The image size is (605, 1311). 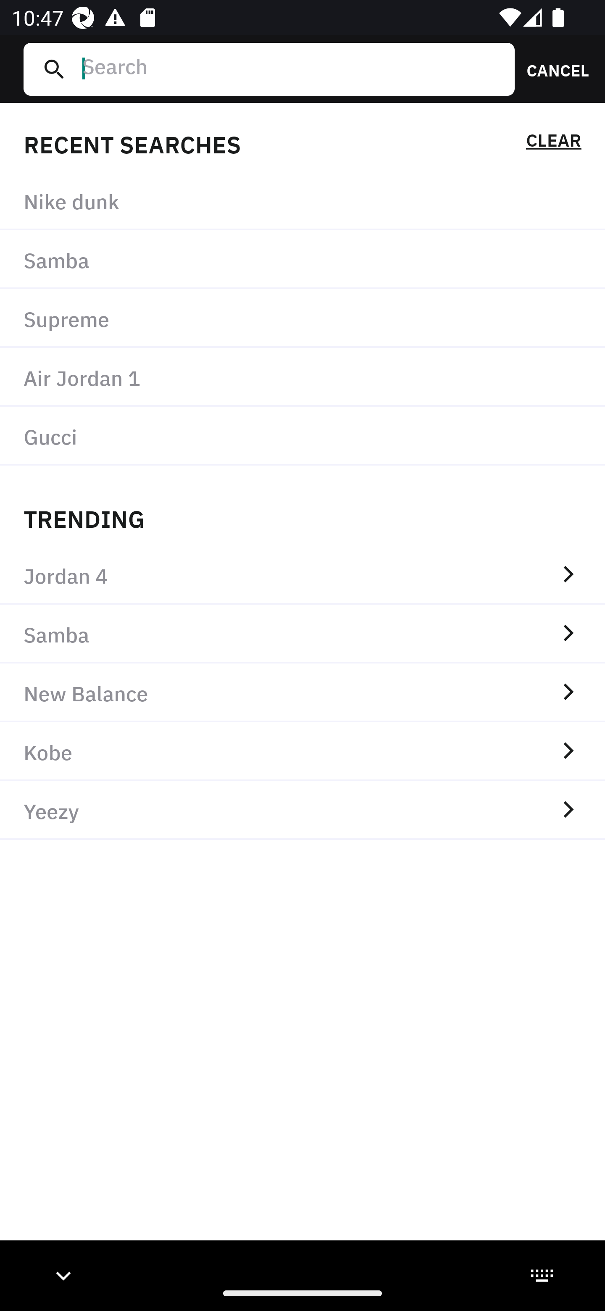 I want to click on Jordan 4 , so click(x=302, y=575).